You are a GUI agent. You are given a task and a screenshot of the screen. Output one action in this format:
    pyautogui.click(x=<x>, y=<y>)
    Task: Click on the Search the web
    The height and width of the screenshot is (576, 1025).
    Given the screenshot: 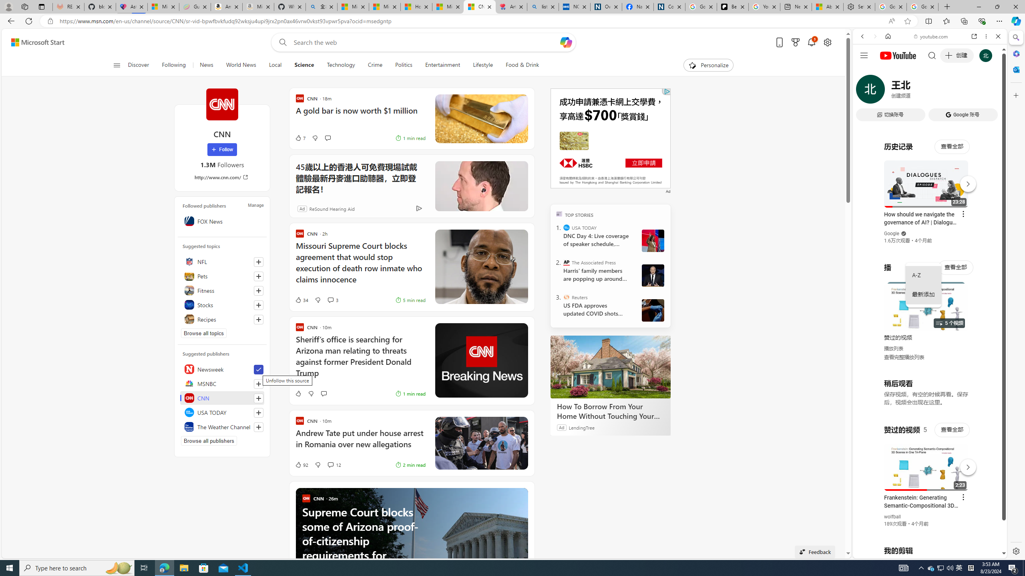 What is the action you would take?
    pyautogui.click(x=934, y=55)
    